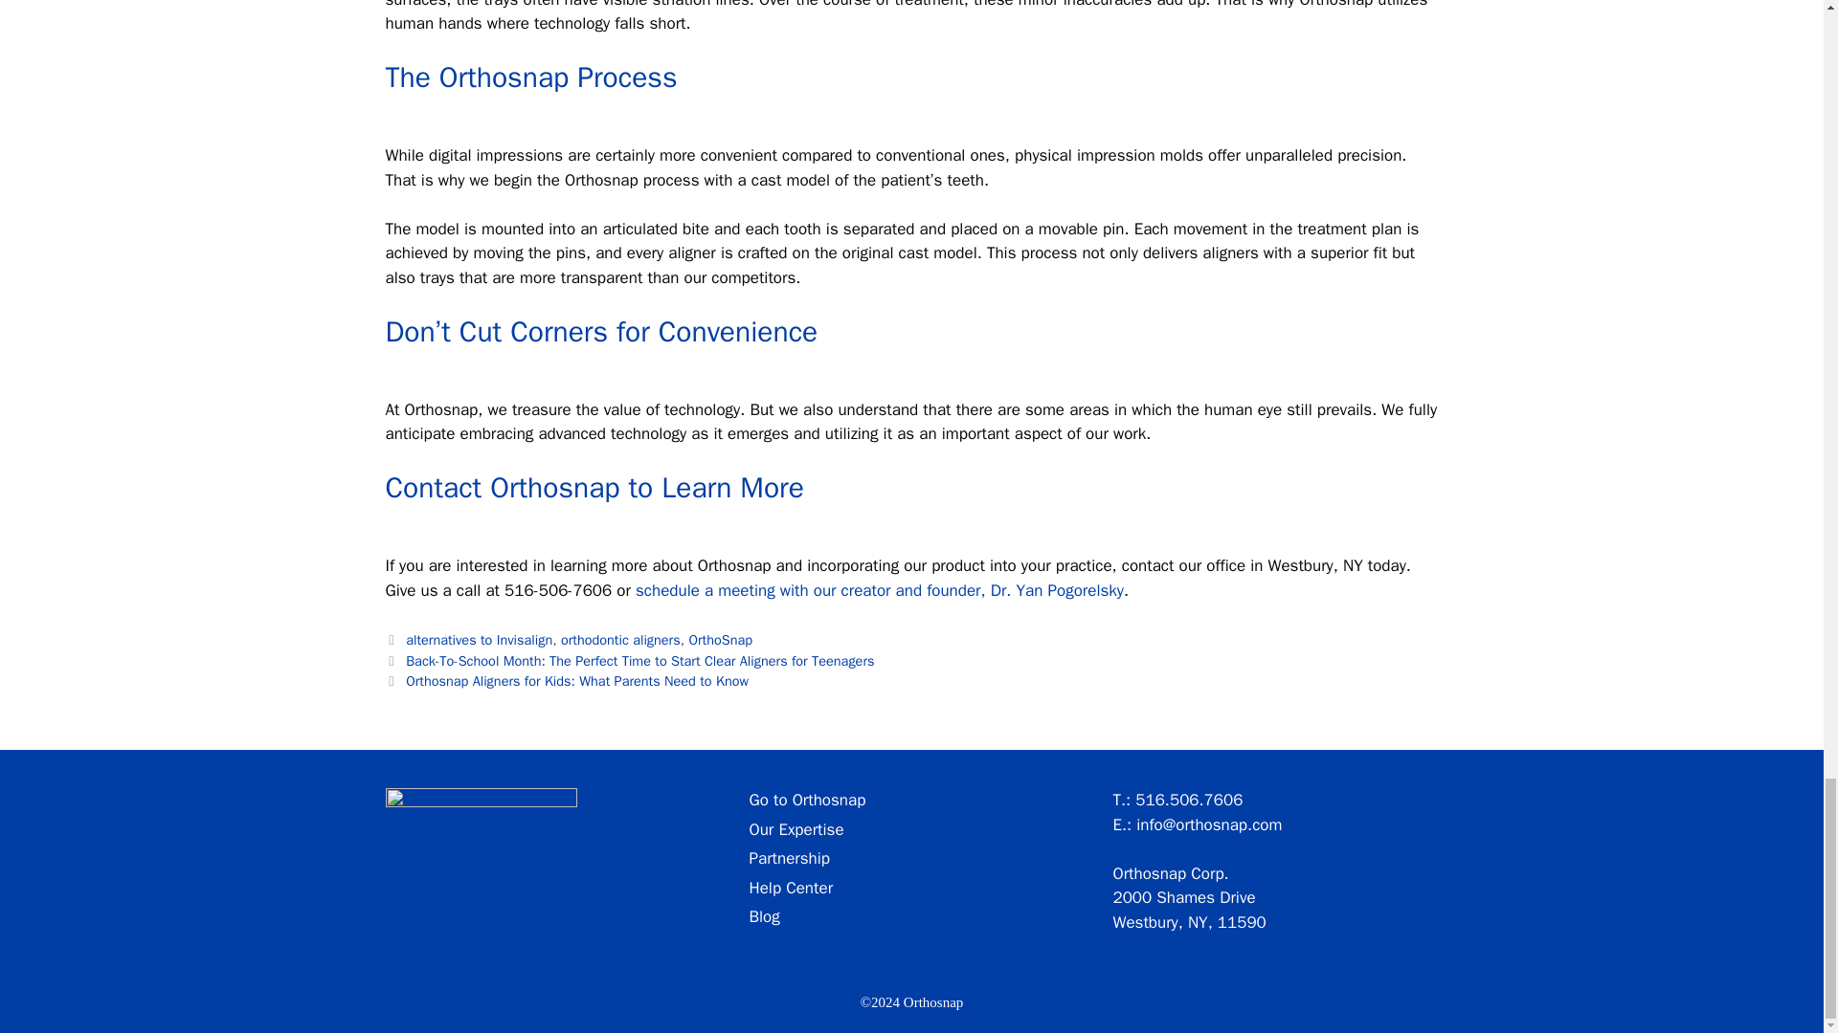  Describe the element at coordinates (764, 916) in the screenshot. I see `Blog` at that location.